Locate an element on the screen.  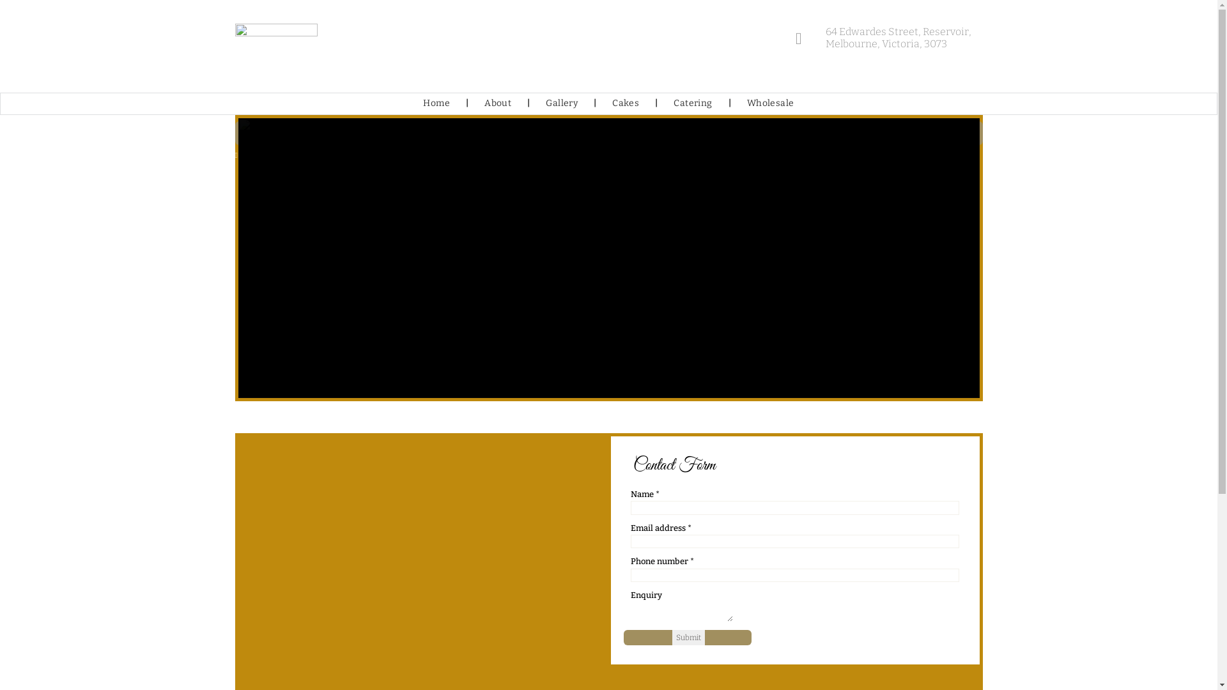
Home is located at coordinates (436, 103).